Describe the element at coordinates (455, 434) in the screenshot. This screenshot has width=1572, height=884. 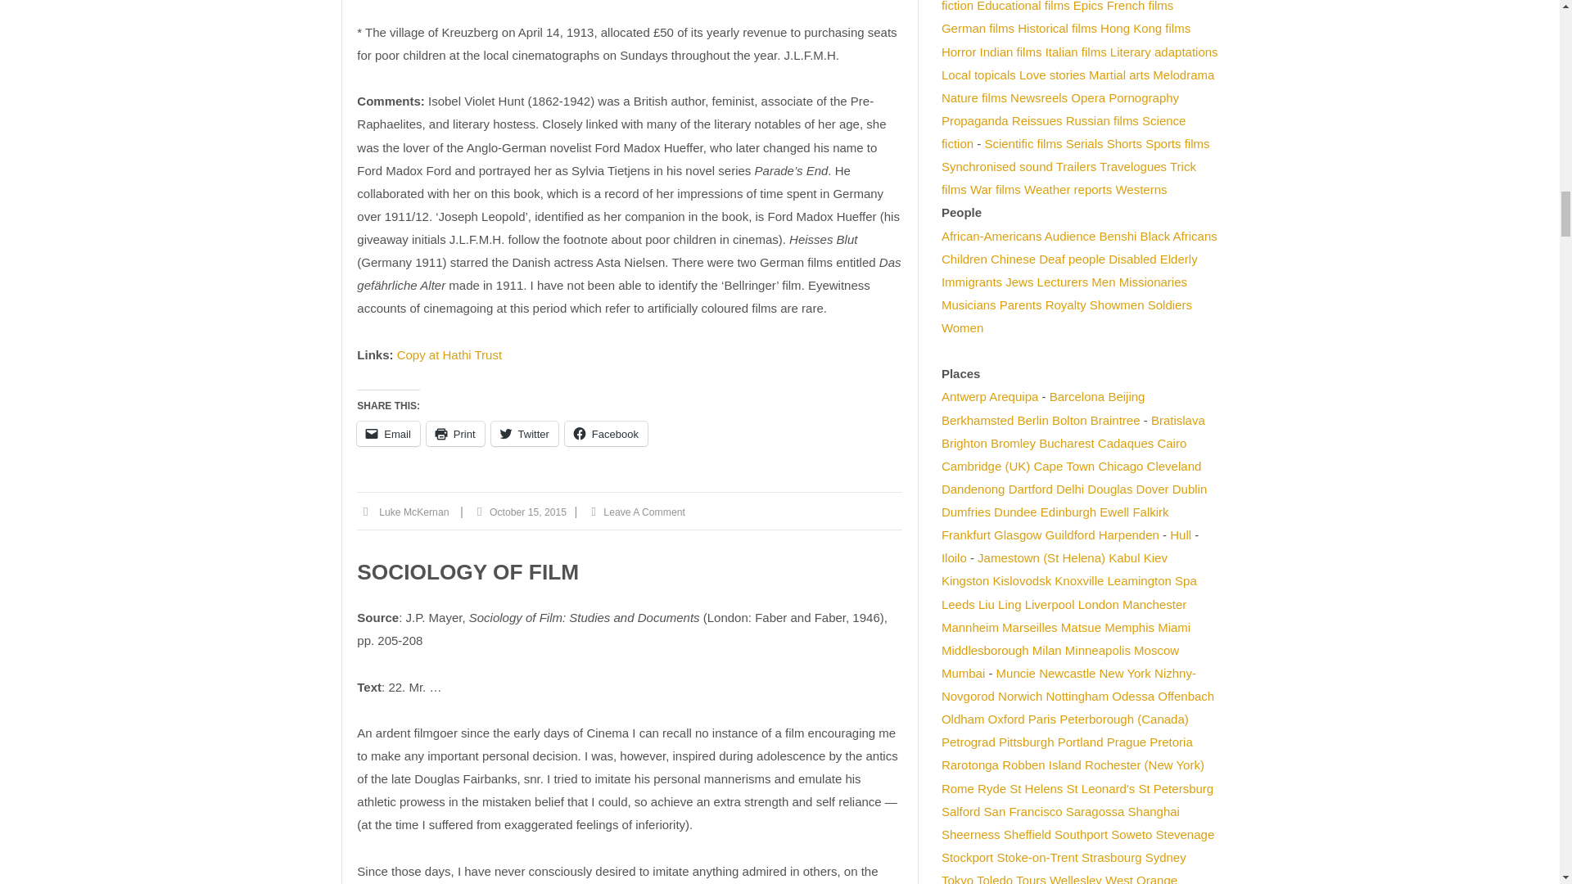
I see `Print` at that location.